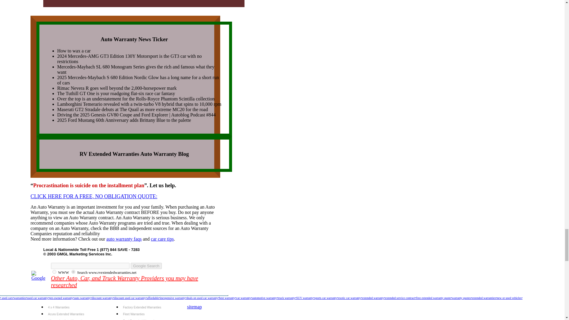 This screenshot has width=569, height=320. I want to click on How to wax a car, so click(74, 51).